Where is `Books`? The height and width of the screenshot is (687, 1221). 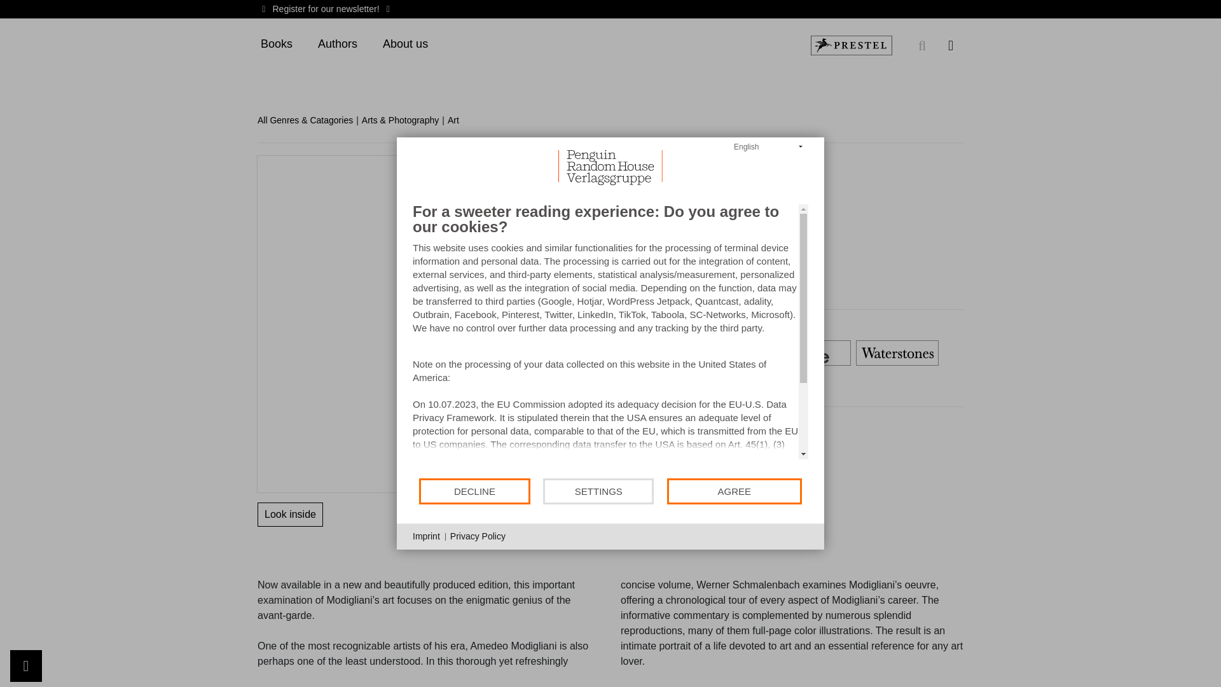 Books is located at coordinates (276, 45).